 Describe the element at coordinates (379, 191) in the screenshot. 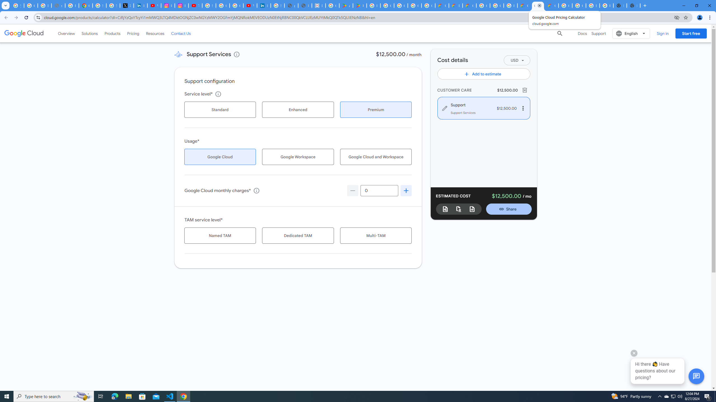

I see `Google Cloud monthly charges* tooltip` at that location.